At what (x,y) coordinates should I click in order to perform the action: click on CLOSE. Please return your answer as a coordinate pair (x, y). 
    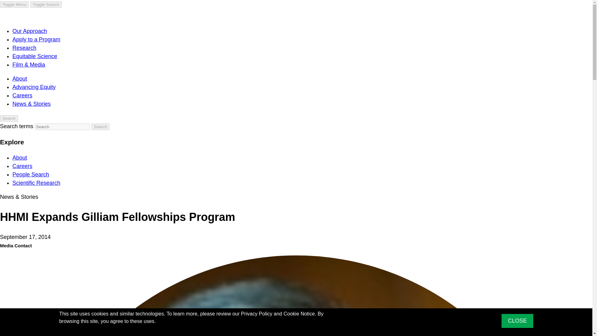
    Looking at the image, I should click on (517, 321).